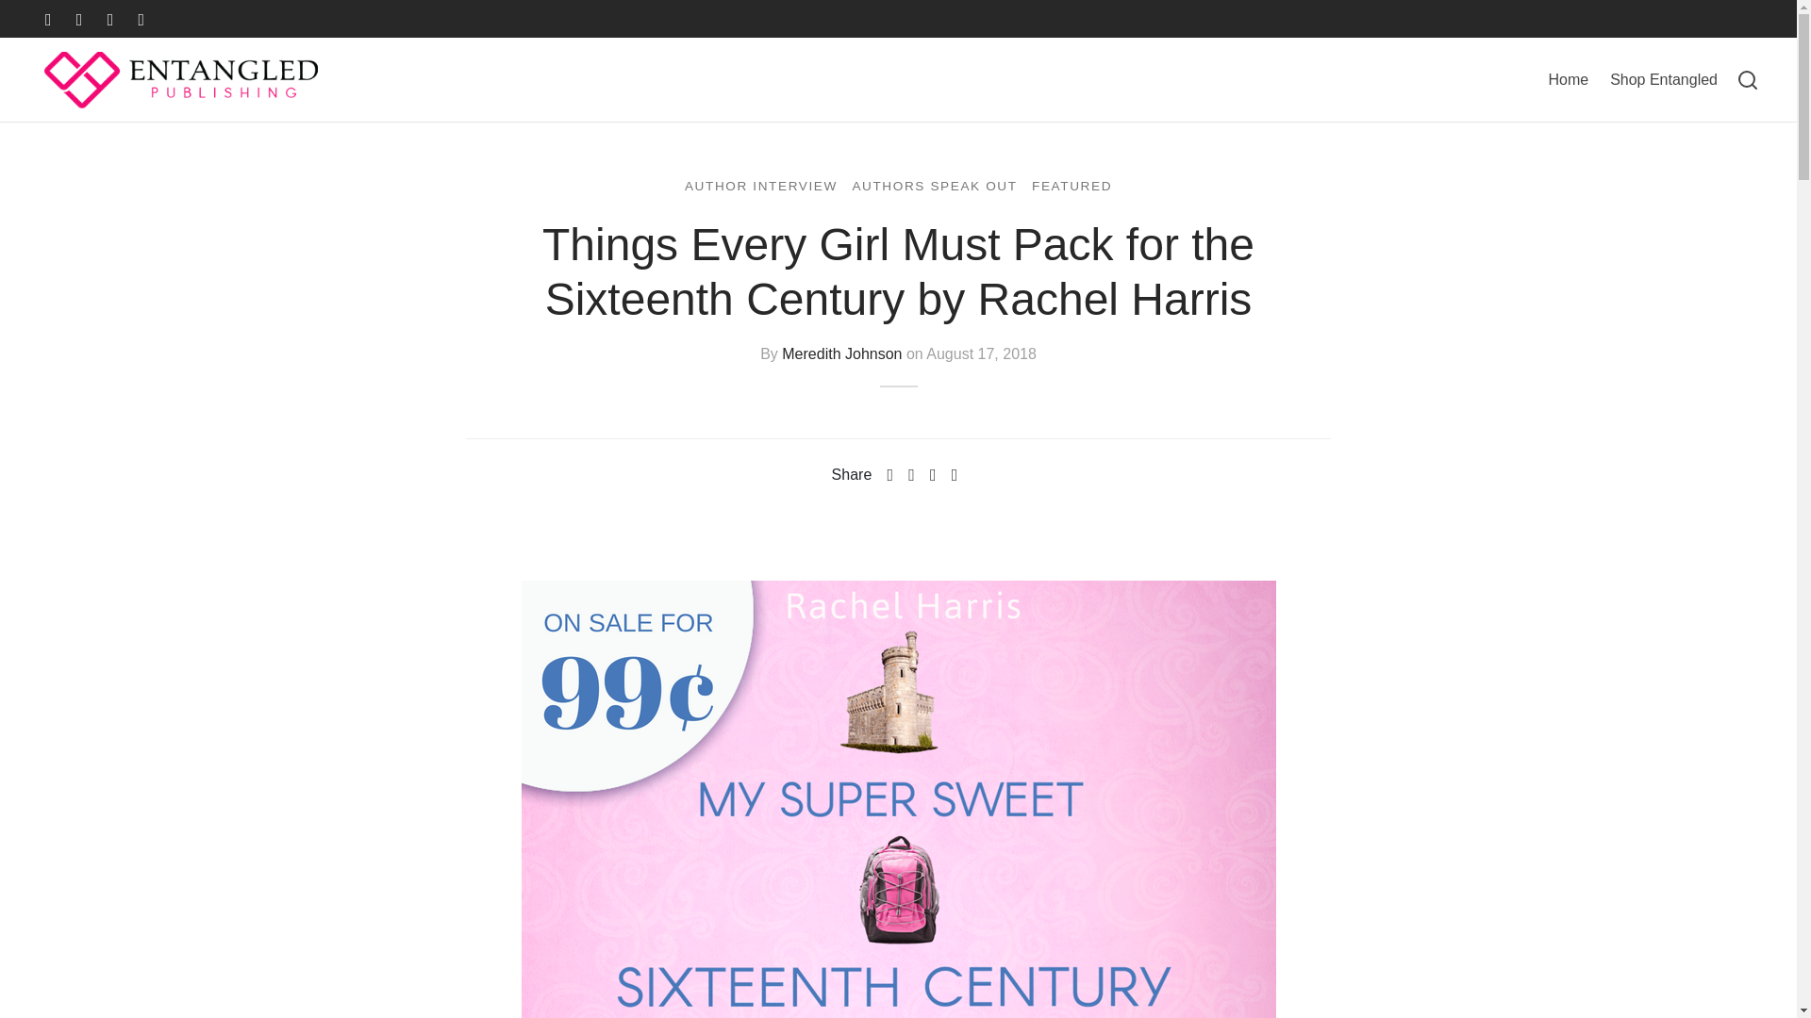 This screenshot has height=1018, width=1811. What do you see at coordinates (1663, 79) in the screenshot?
I see `Shop Entangled` at bounding box center [1663, 79].